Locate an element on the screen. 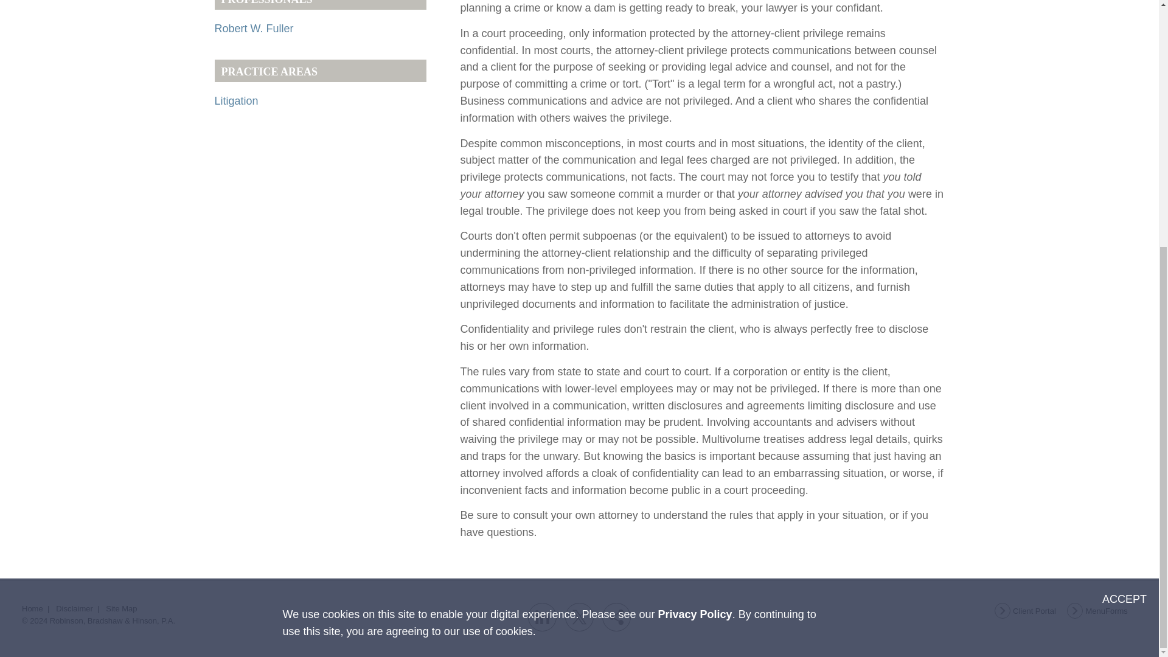 Image resolution: width=1168 pixels, height=657 pixels. LinkedIn is located at coordinates (542, 617).